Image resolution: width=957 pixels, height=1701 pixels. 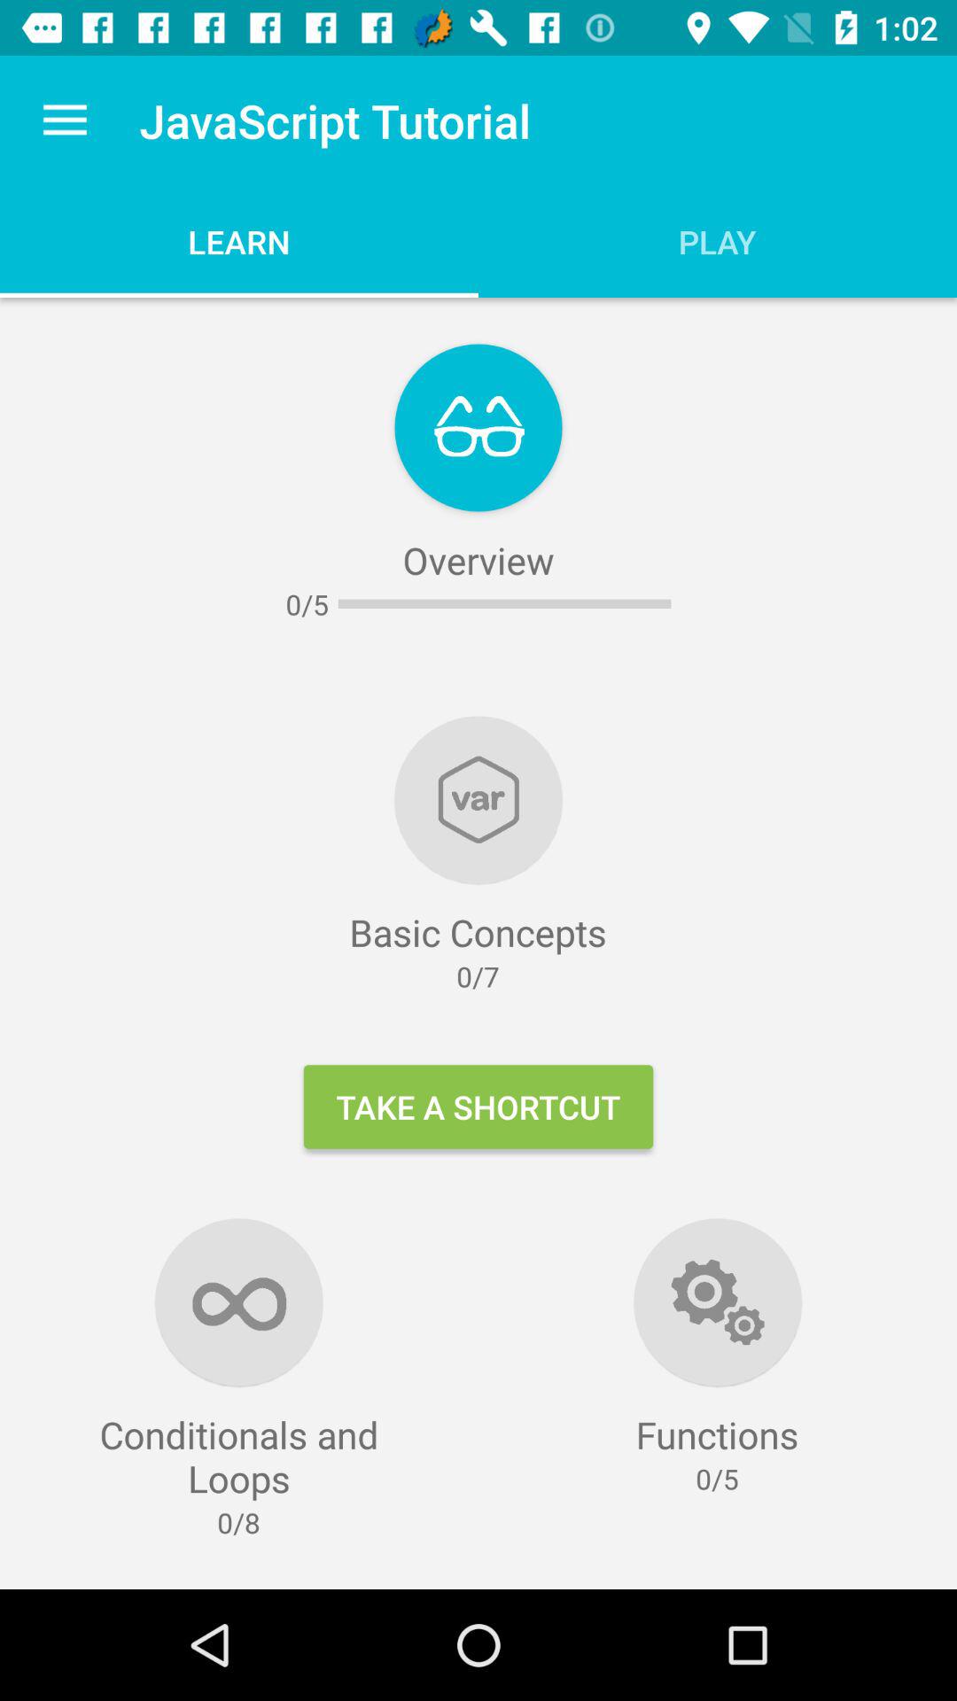 What do you see at coordinates (65, 120) in the screenshot?
I see `turn off the icon to the left of javascript tutorial item` at bounding box center [65, 120].